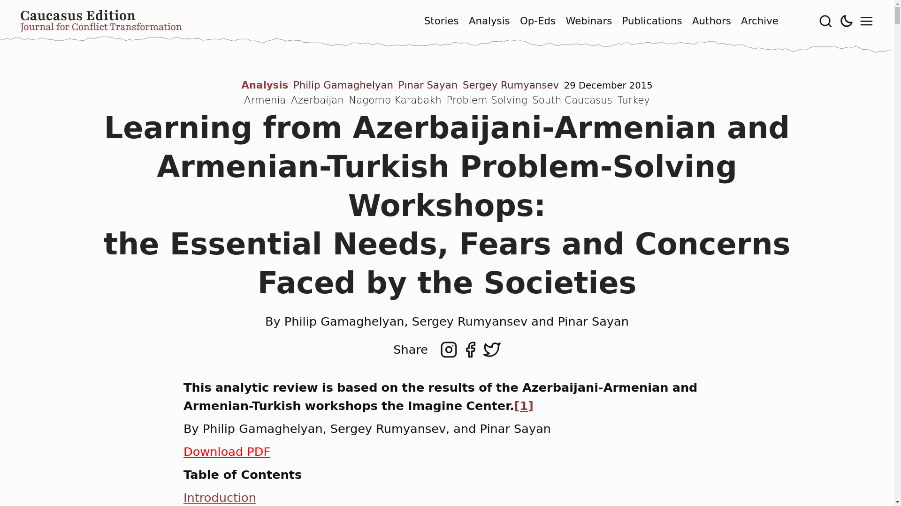  I want to click on Op-Eds, so click(538, 22).